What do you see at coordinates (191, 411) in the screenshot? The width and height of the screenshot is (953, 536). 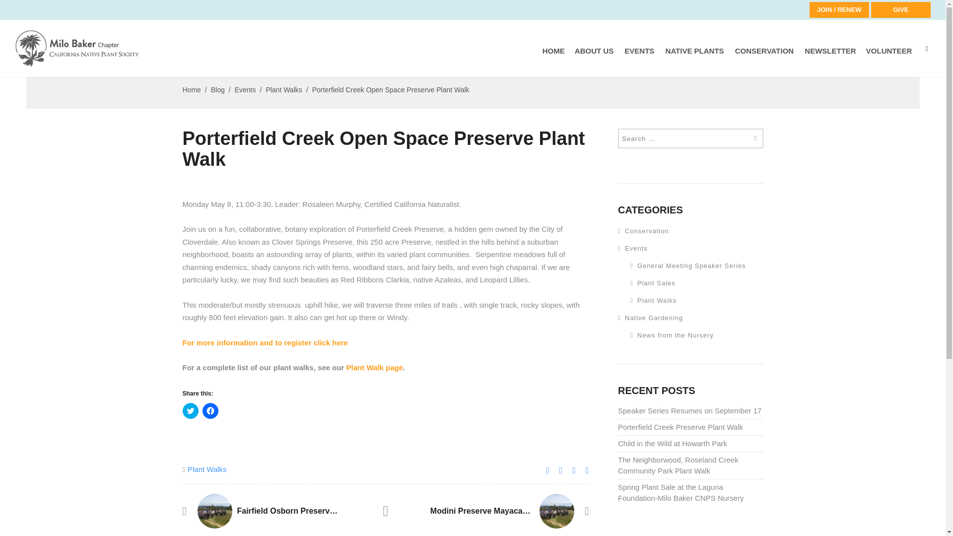 I see `Click to share on Twitter` at bounding box center [191, 411].